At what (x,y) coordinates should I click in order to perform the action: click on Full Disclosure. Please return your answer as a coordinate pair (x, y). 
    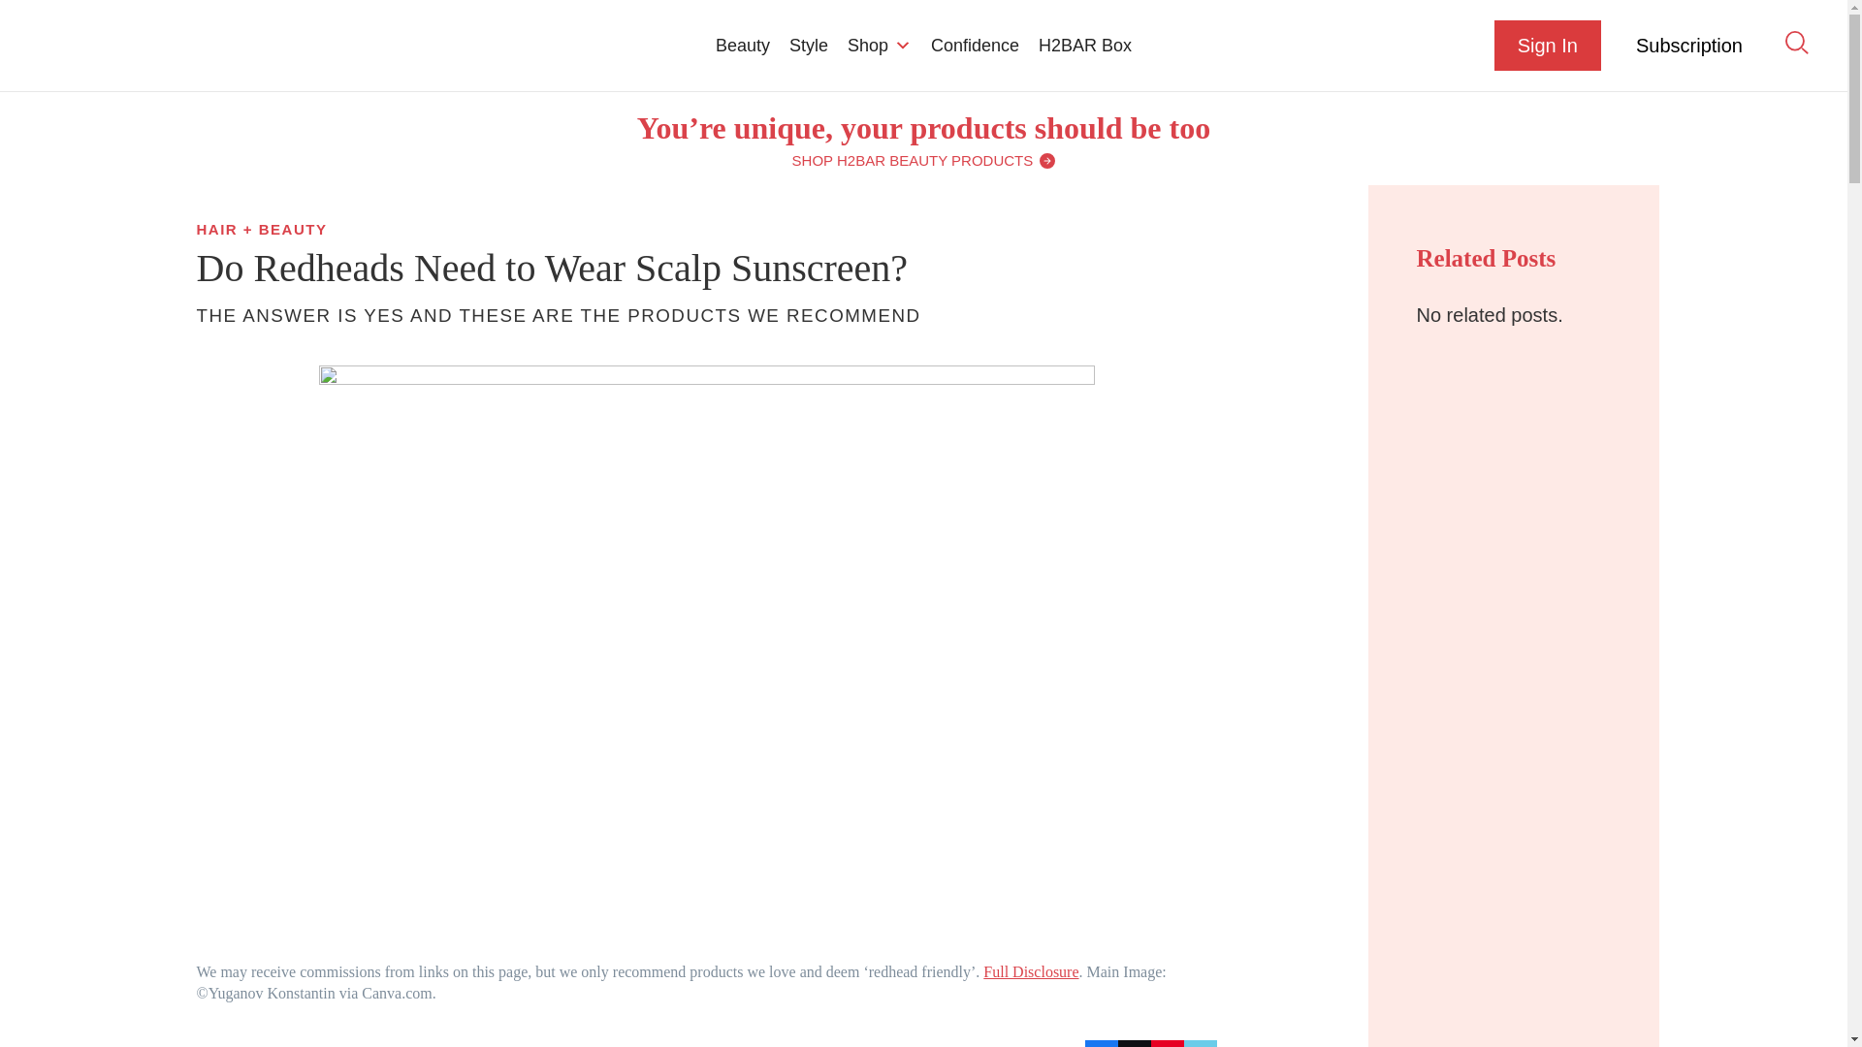
    Looking at the image, I should click on (1030, 971).